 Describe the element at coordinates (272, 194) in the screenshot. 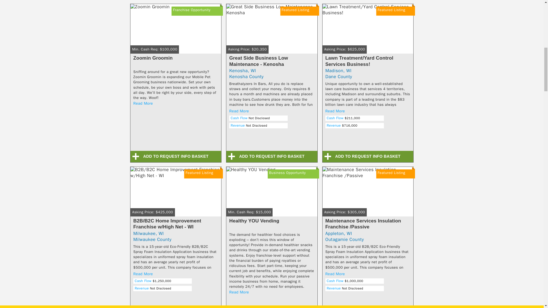

I see `Healthy YOU Vending` at that location.